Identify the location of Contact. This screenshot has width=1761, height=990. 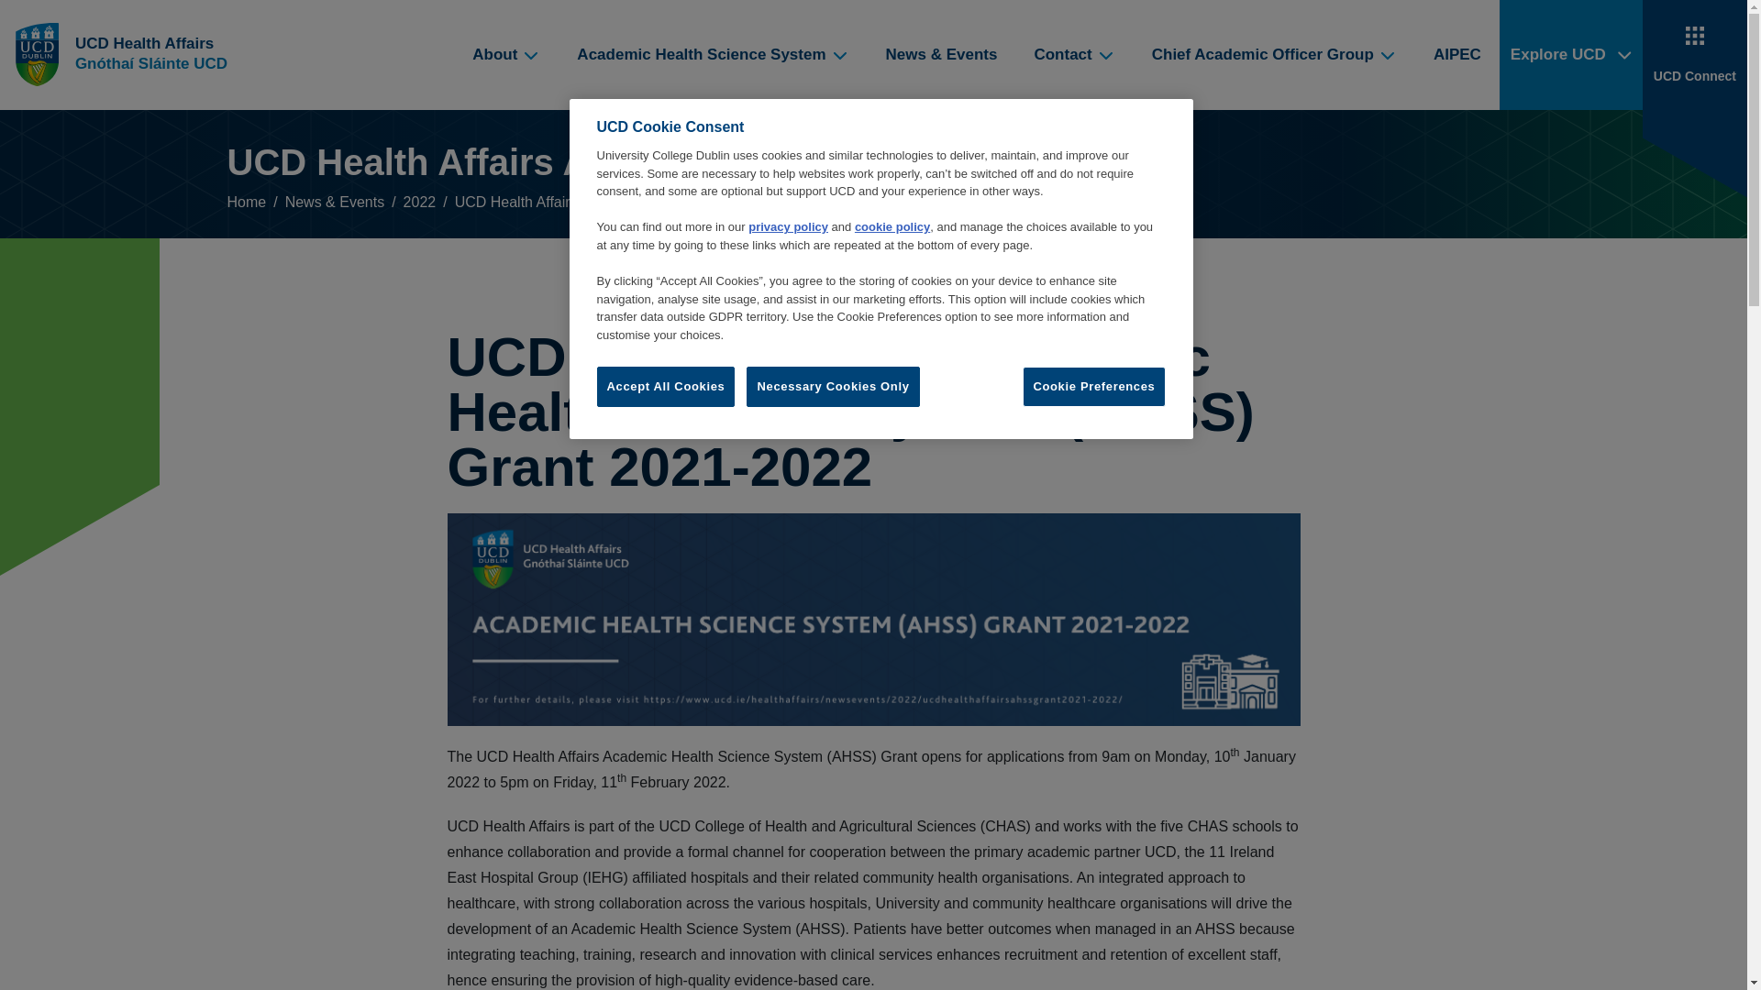
(1073, 55).